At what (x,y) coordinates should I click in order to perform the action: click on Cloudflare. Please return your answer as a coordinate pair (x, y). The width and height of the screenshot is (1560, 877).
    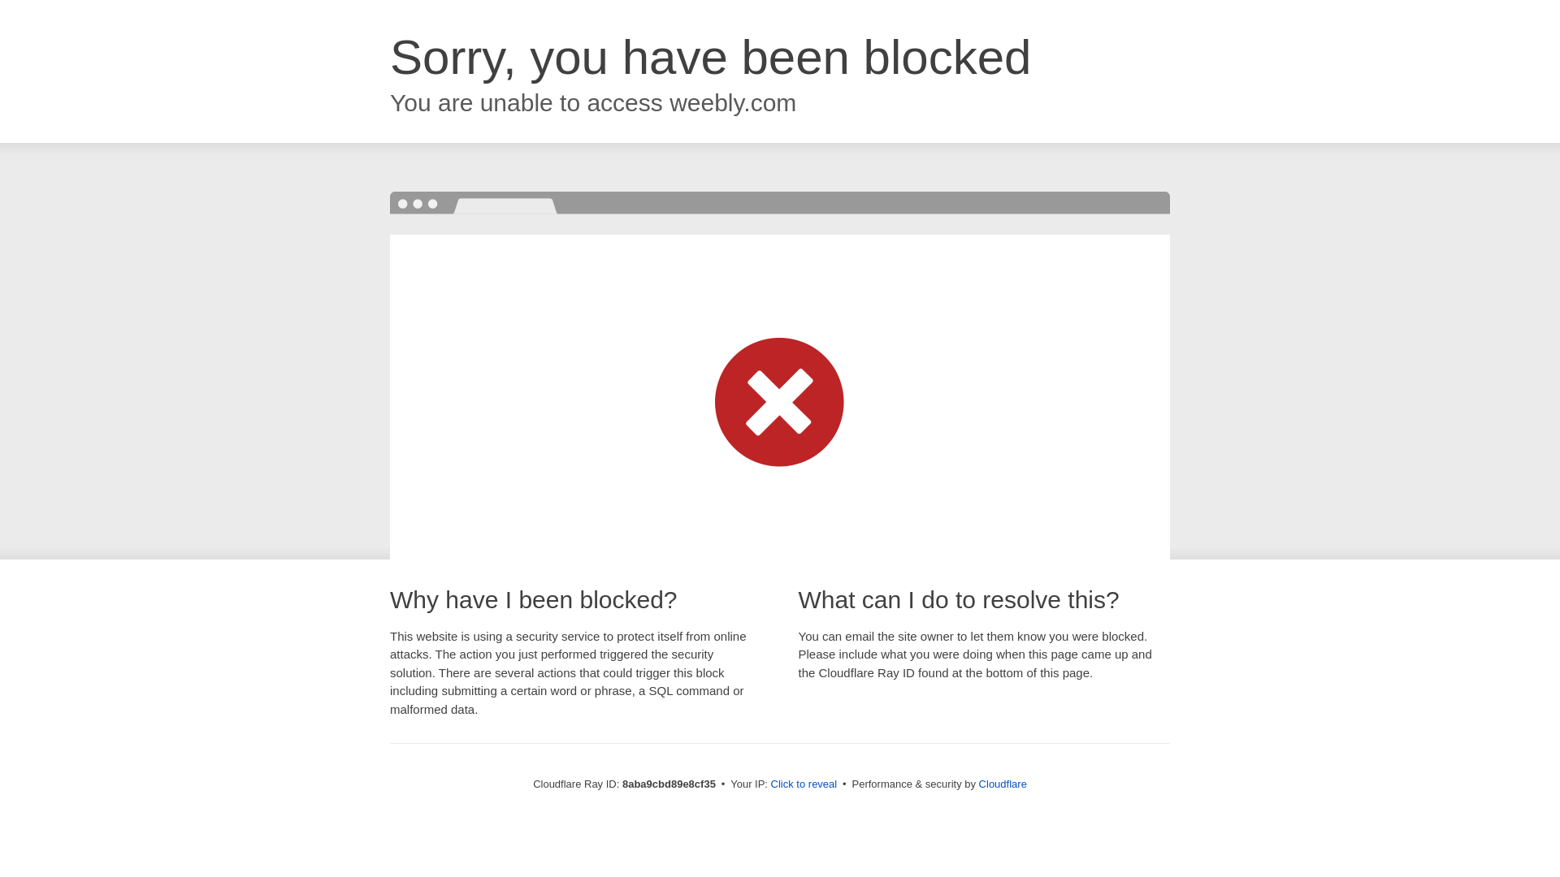
    Looking at the image, I should click on (1003, 784).